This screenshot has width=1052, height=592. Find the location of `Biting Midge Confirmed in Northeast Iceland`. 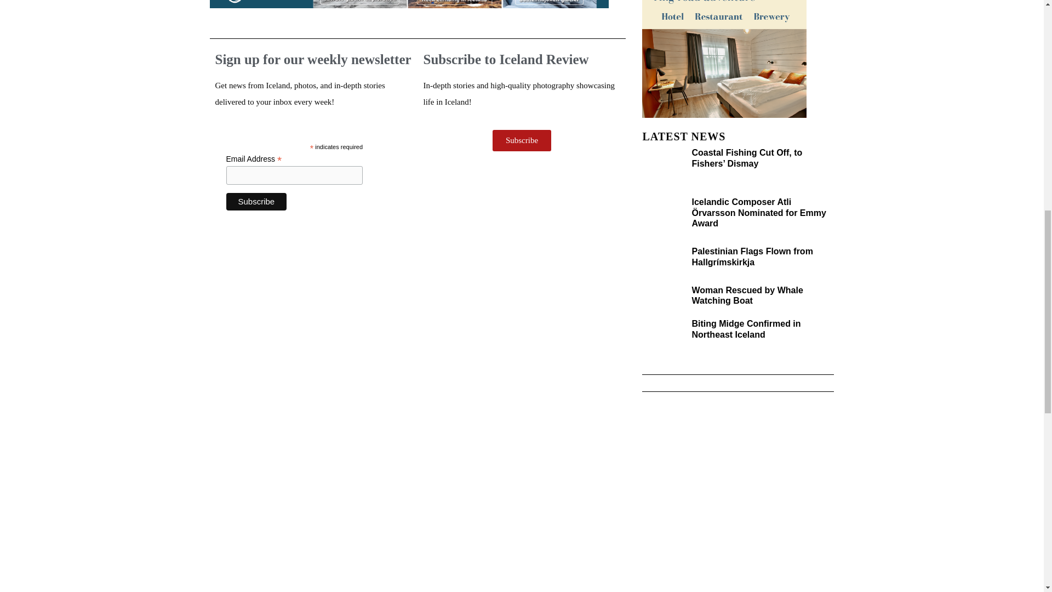

Biting Midge Confirmed in Northeast Iceland is located at coordinates (746, 329).